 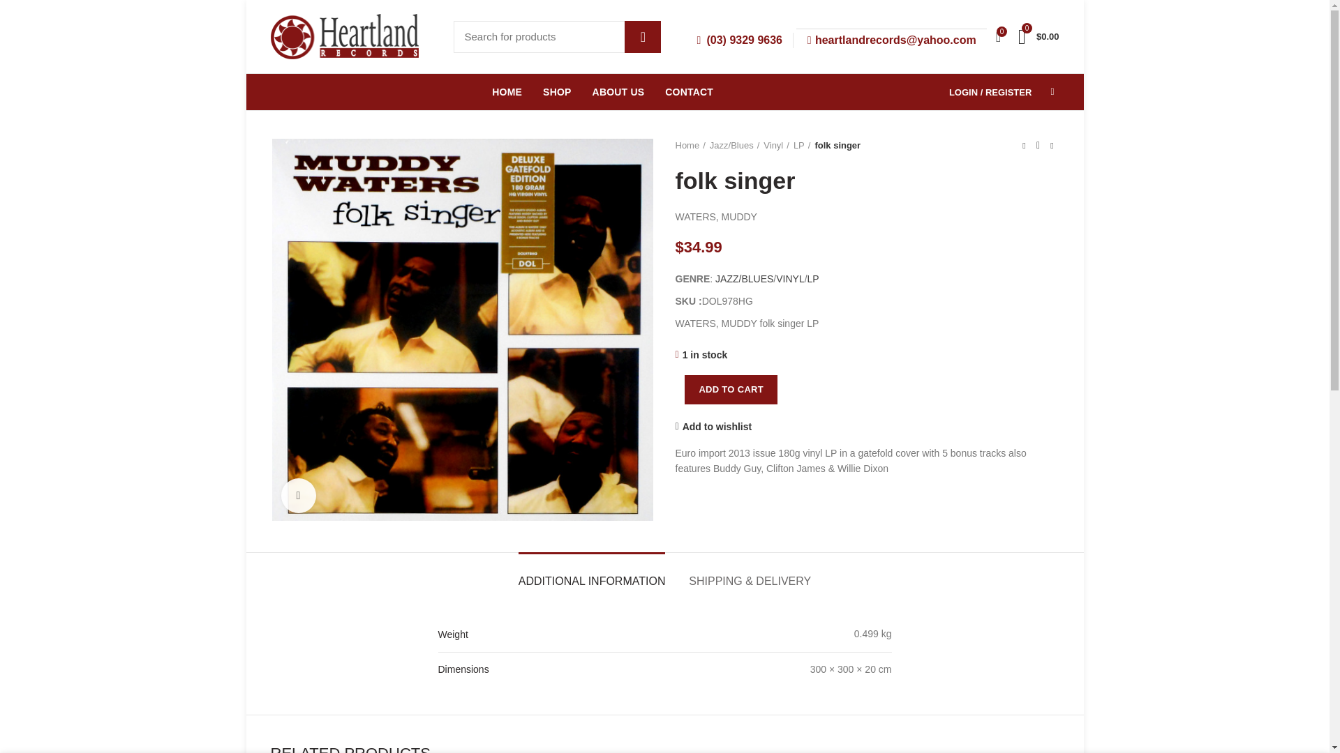 What do you see at coordinates (1052, 145) in the screenshot?
I see `Next product` at bounding box center [1052, 145].